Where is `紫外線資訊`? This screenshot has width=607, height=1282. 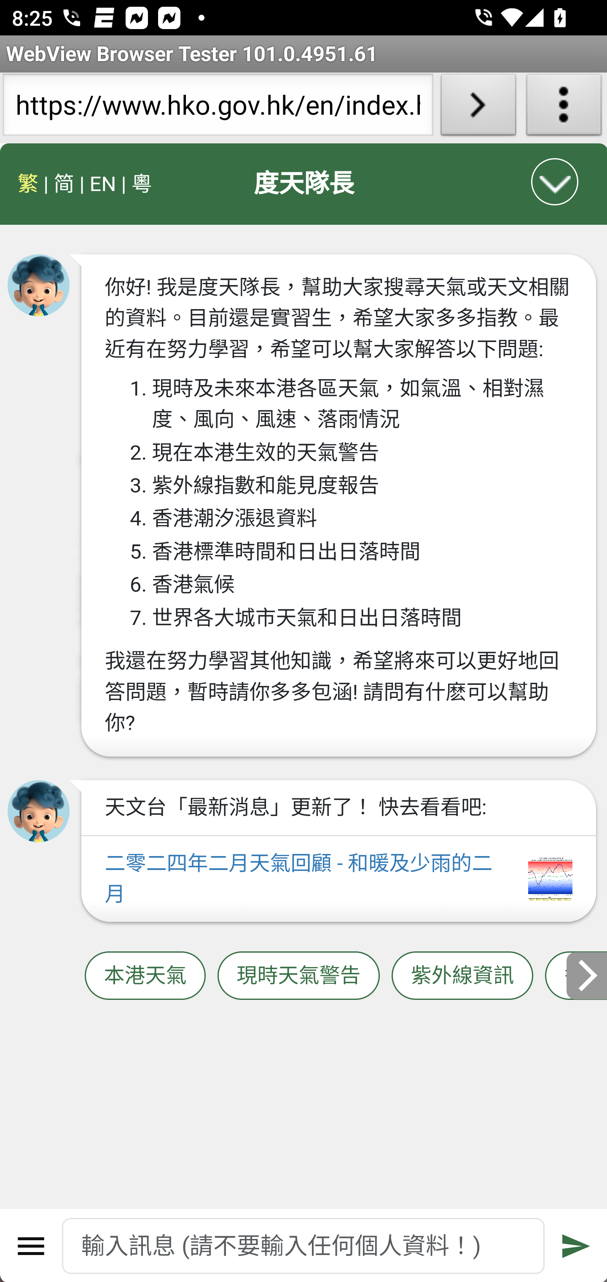
紫外線資訊 is located at coordinates (462, 975).